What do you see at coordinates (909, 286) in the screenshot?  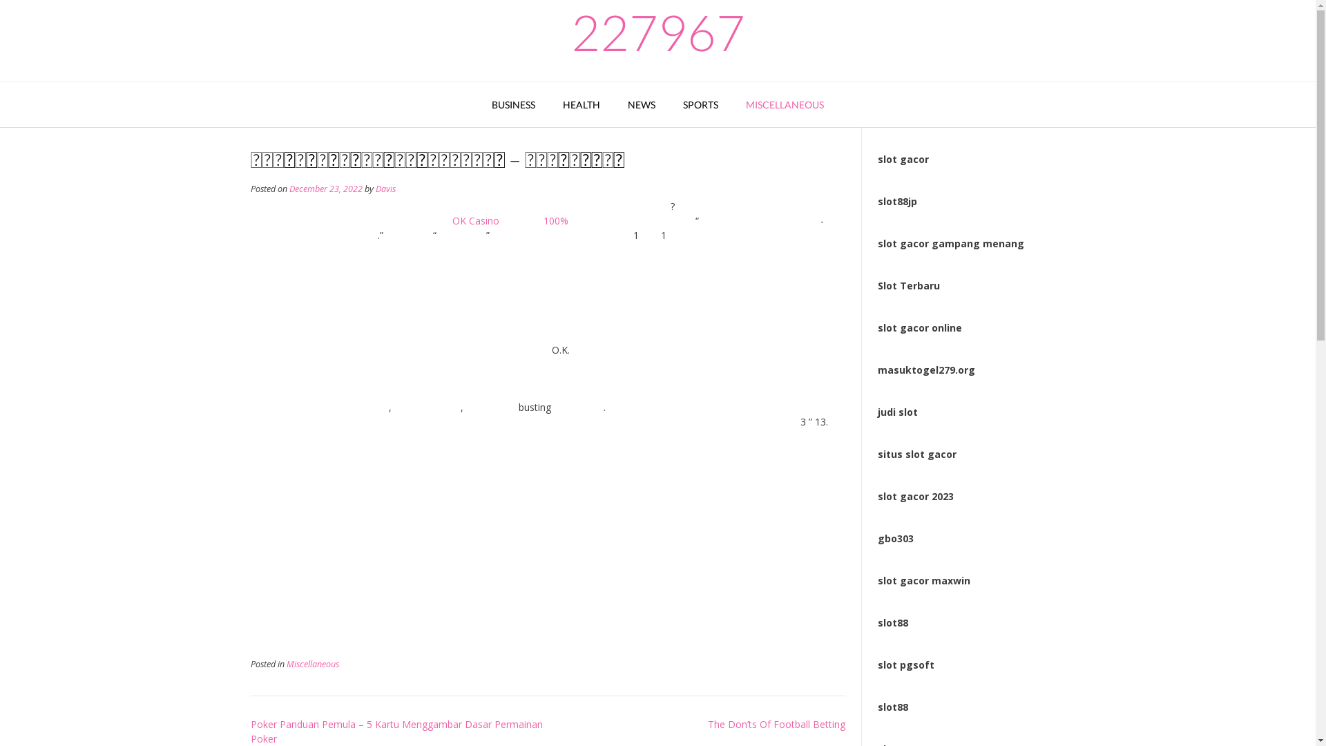 I see `Slot Terbaru` at bounding box center [909, 286].